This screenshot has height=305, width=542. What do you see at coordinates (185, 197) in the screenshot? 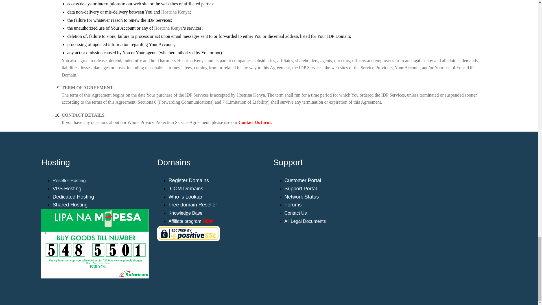
I see `Who is Lookup` at bounding box center [185, 197].